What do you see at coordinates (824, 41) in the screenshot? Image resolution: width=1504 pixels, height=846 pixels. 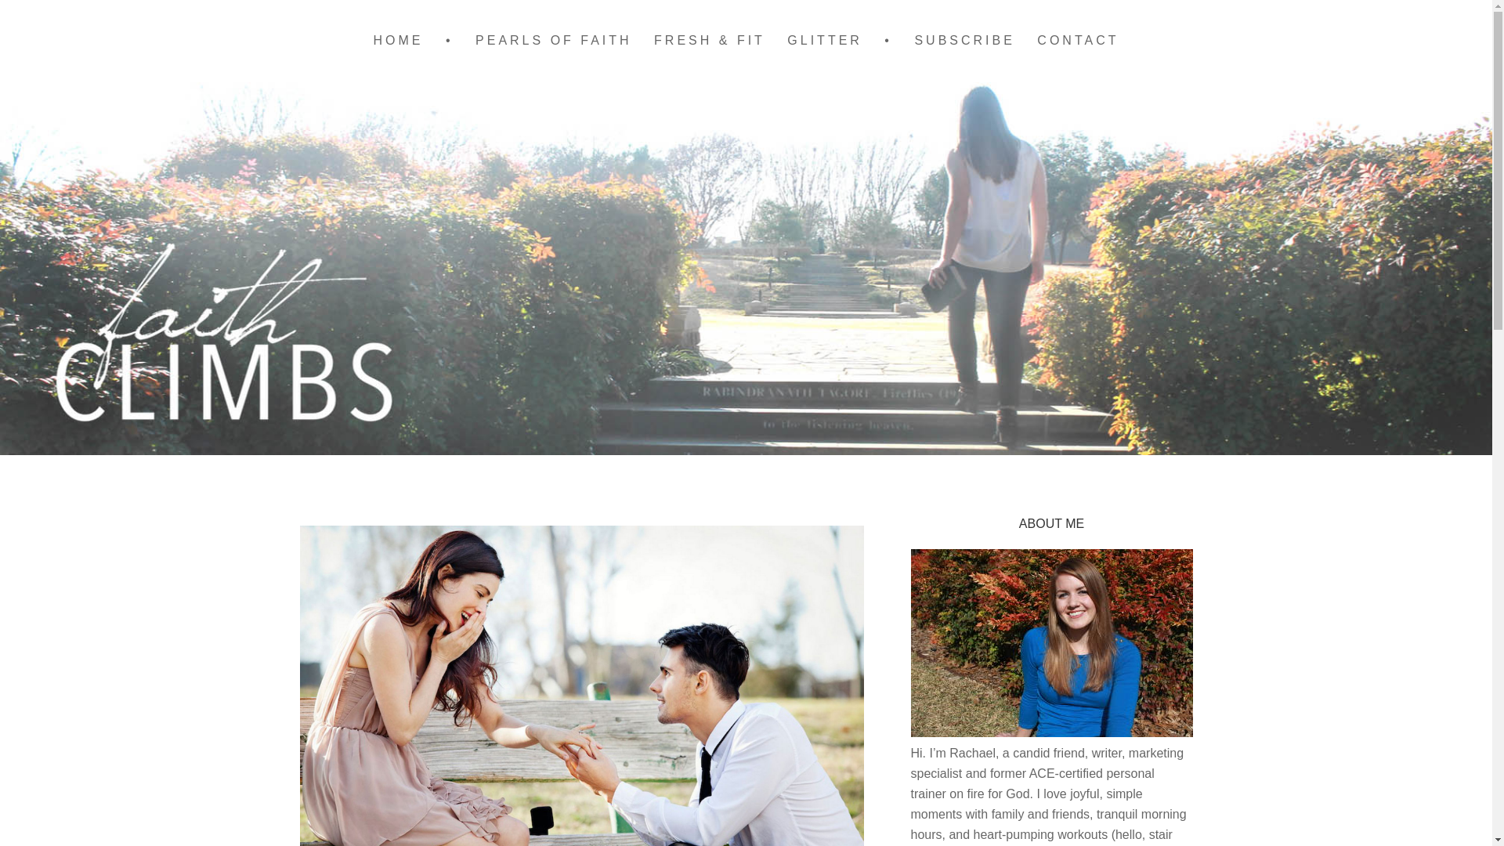 I see `GLITTER` at bounding box center [824, 41].